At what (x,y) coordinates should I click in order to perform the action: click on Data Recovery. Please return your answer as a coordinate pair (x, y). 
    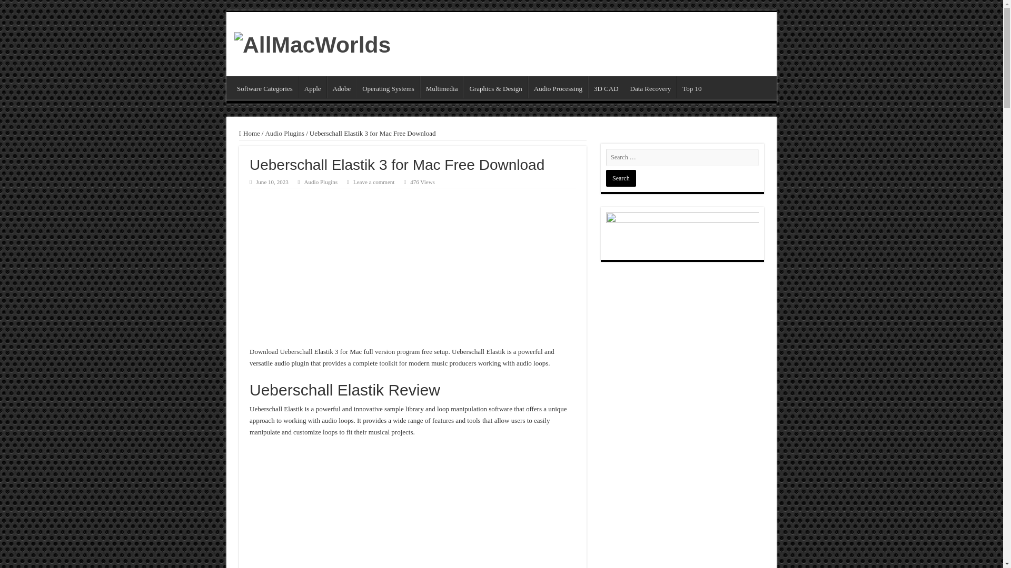
    Looking at the image, I should click on (650, 87).